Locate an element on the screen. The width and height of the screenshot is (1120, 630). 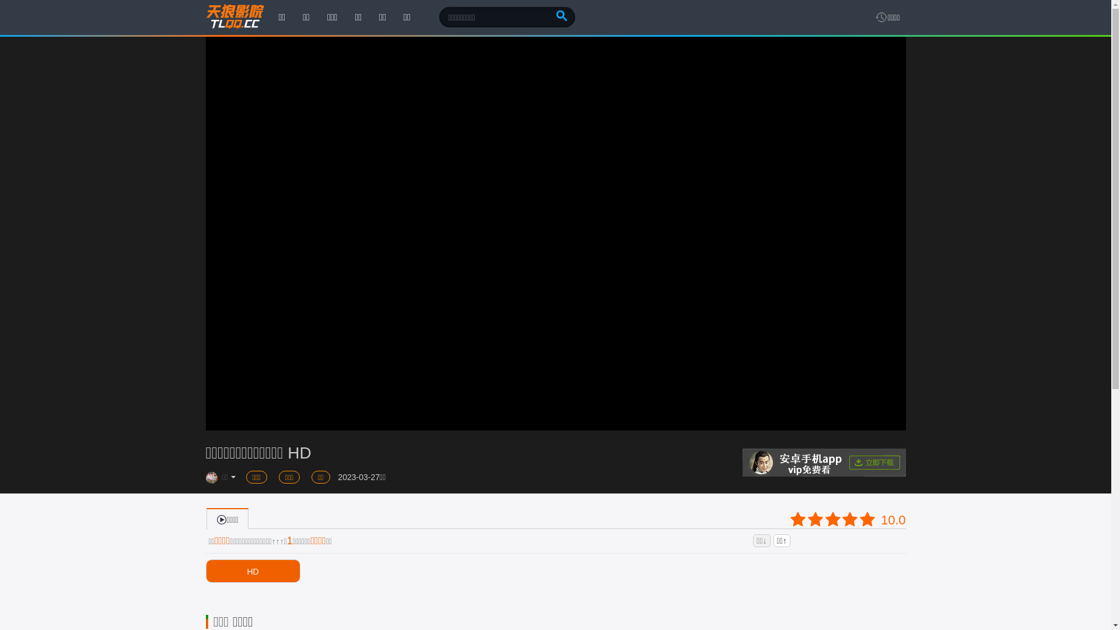
bad is located at coordinates (798, 519).